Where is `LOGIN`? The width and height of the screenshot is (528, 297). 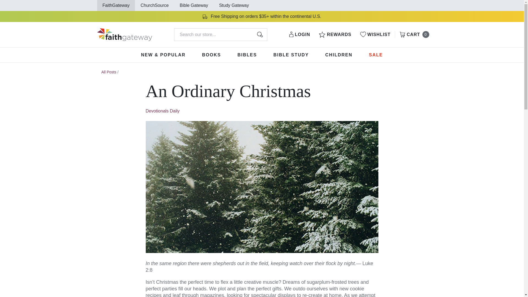 LOGIN is located at coordinates (163, 111).